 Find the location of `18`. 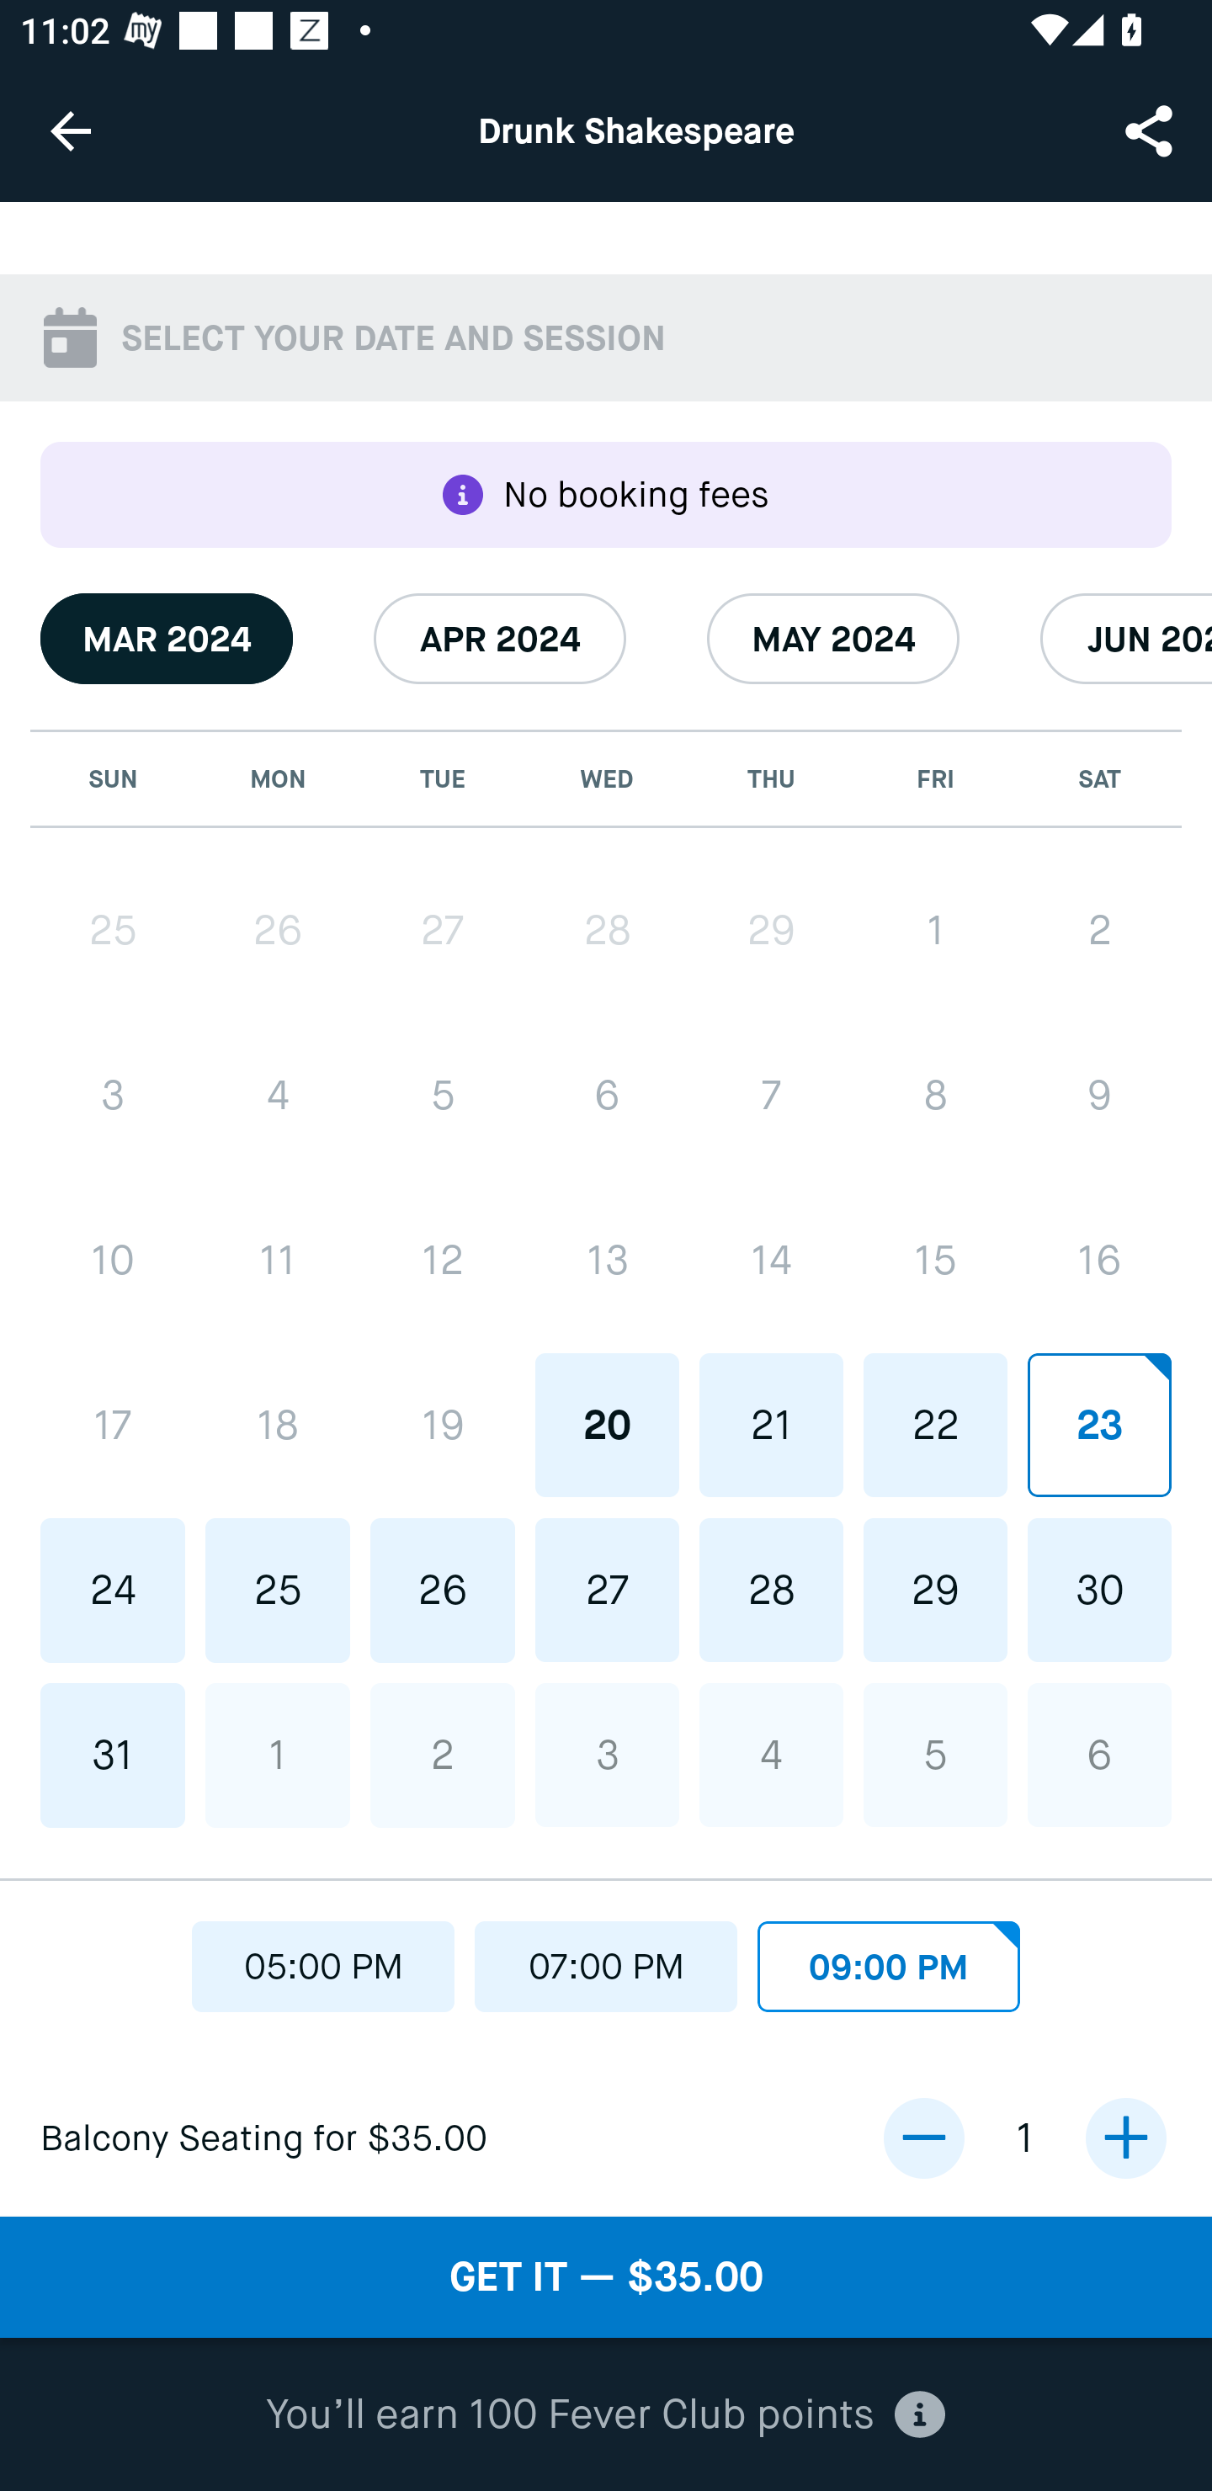

18 is located at coordinates (278, 1424).